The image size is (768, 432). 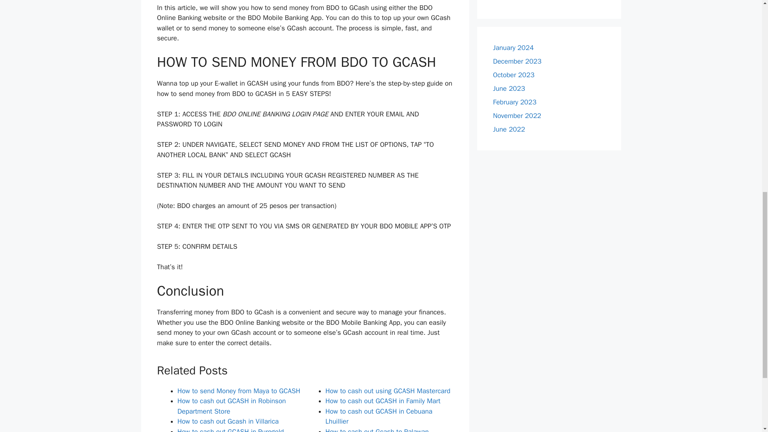 I want to click on February 2023, so click(x=514, y=102).